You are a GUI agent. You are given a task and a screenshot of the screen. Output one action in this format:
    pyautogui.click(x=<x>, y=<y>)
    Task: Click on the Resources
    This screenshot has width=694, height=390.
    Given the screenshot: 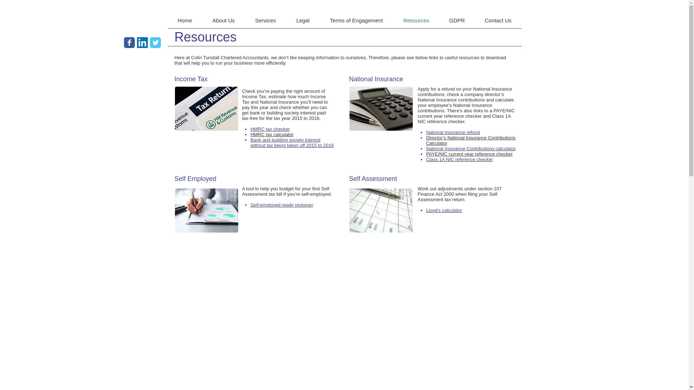 What is the action you would take?
    pyautogui.click(x=416, y=20)
    